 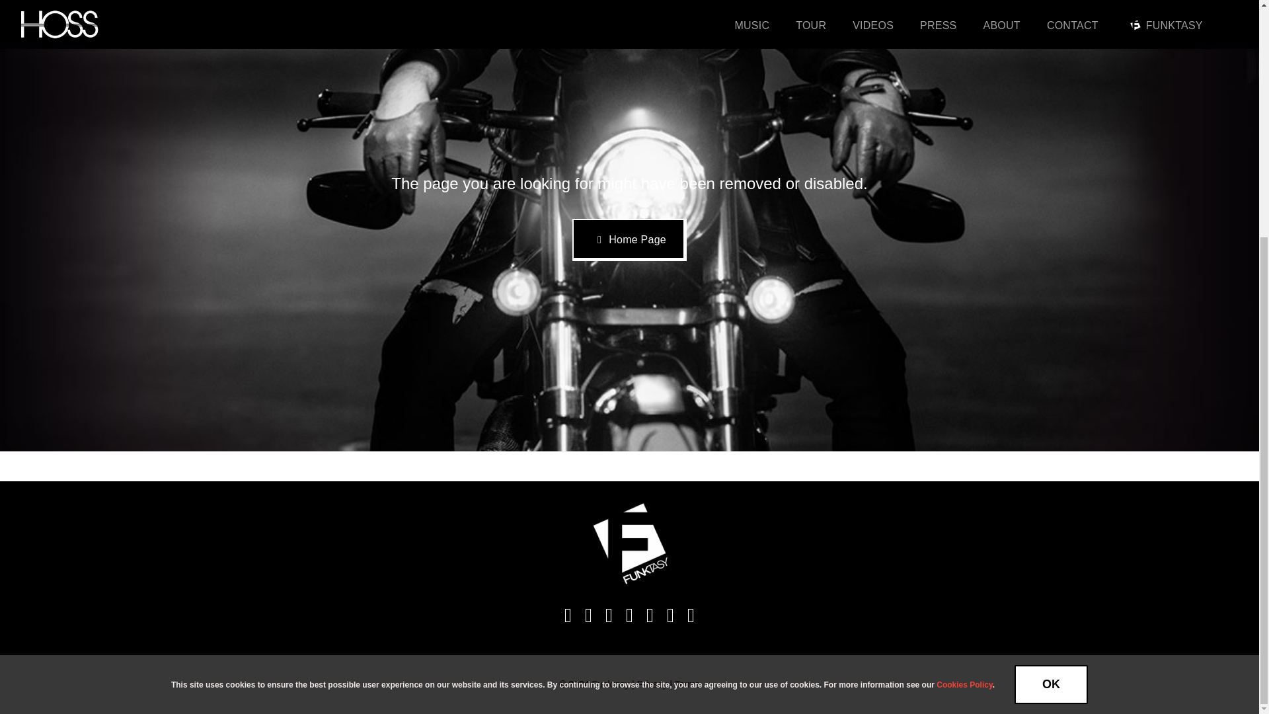 What do you see at coordinates (629, 239) in the screenshot?
I see `Home Page` at bounding box center [629, 239].